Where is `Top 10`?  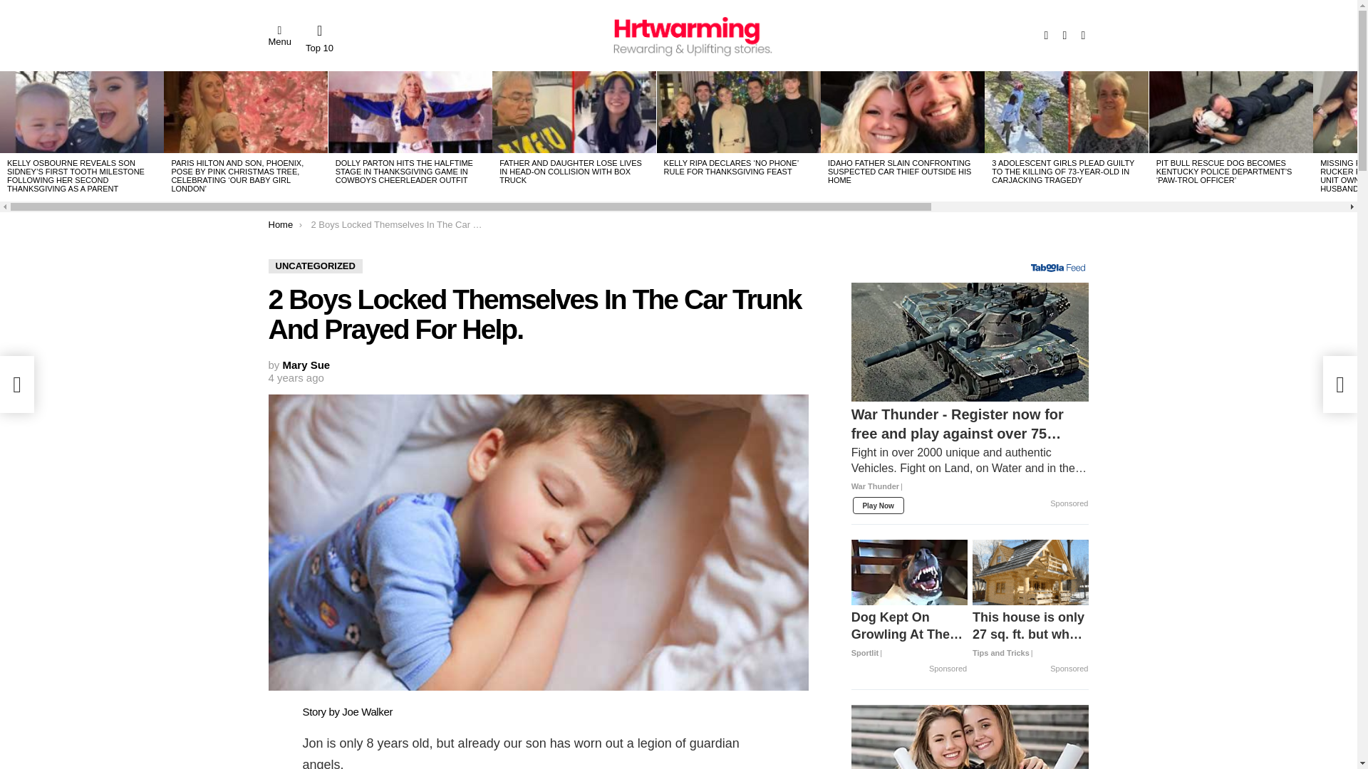
Top 10 is located at coordinates (319, 38).